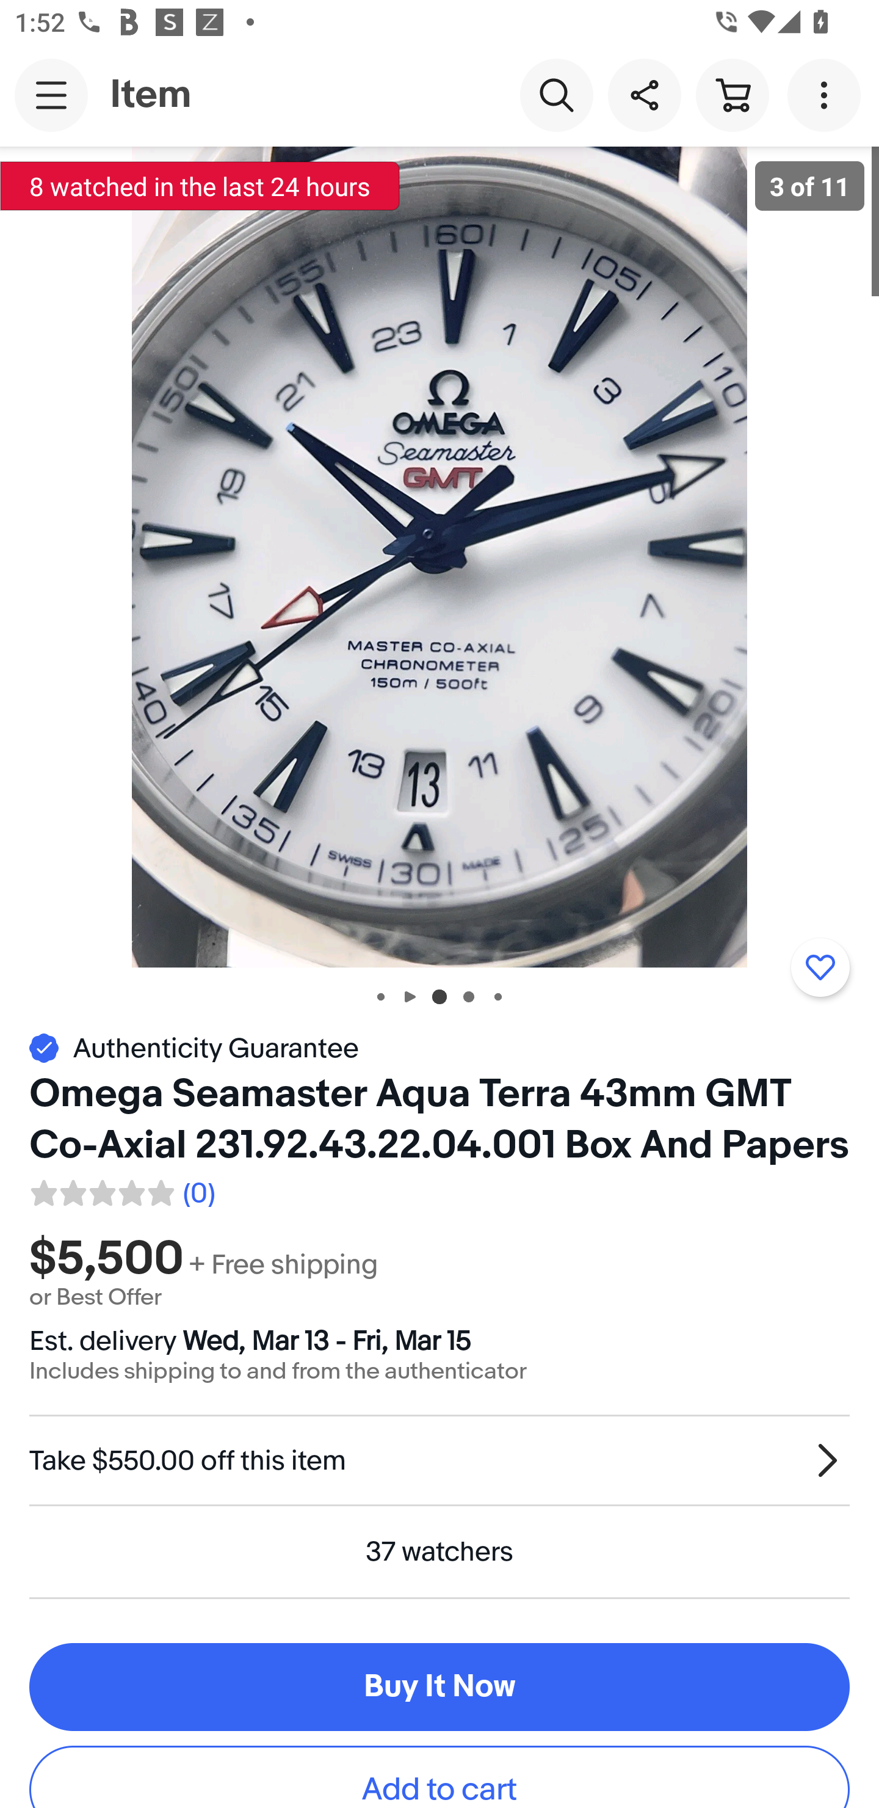 This screenshot has height=1808, width=879. What do you see at coordinates (440, 1777) in the screenshot?
I see `Add to cart` at bounding box center [440, 1777].